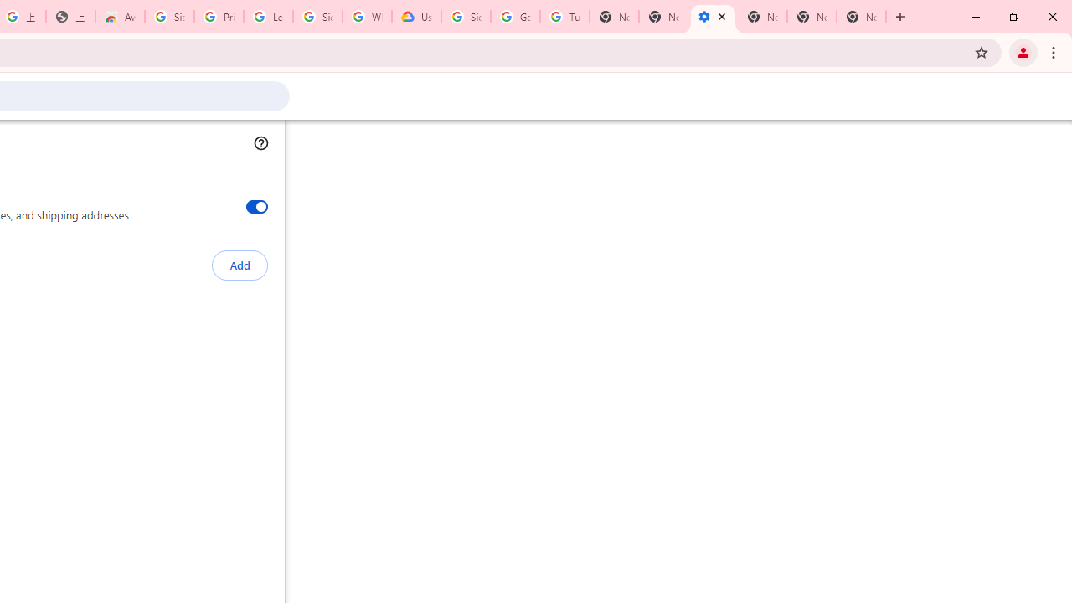 The width and height of the screenshot is (1072, 603). What do you see at coordinates (712, 17) in the screenshot?
I see `Settings - Addresses and more` at bounding box center [712, 17].